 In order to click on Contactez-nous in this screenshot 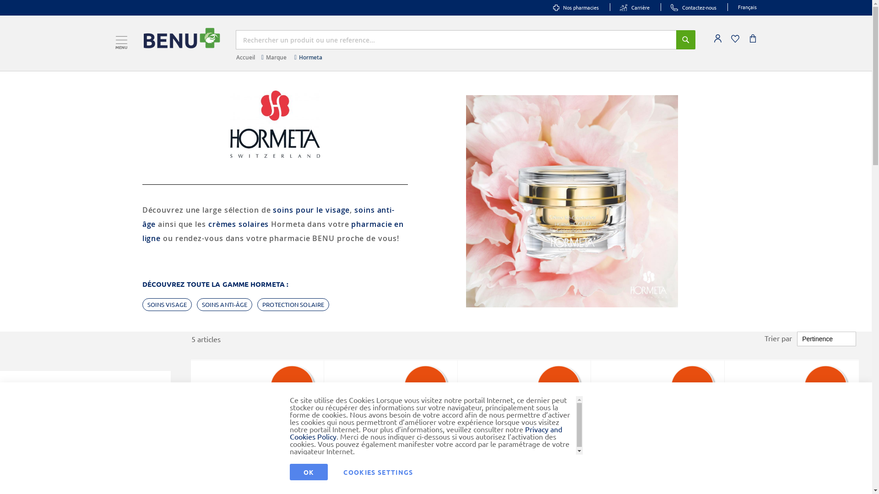, I will do `click(693, 7)`.